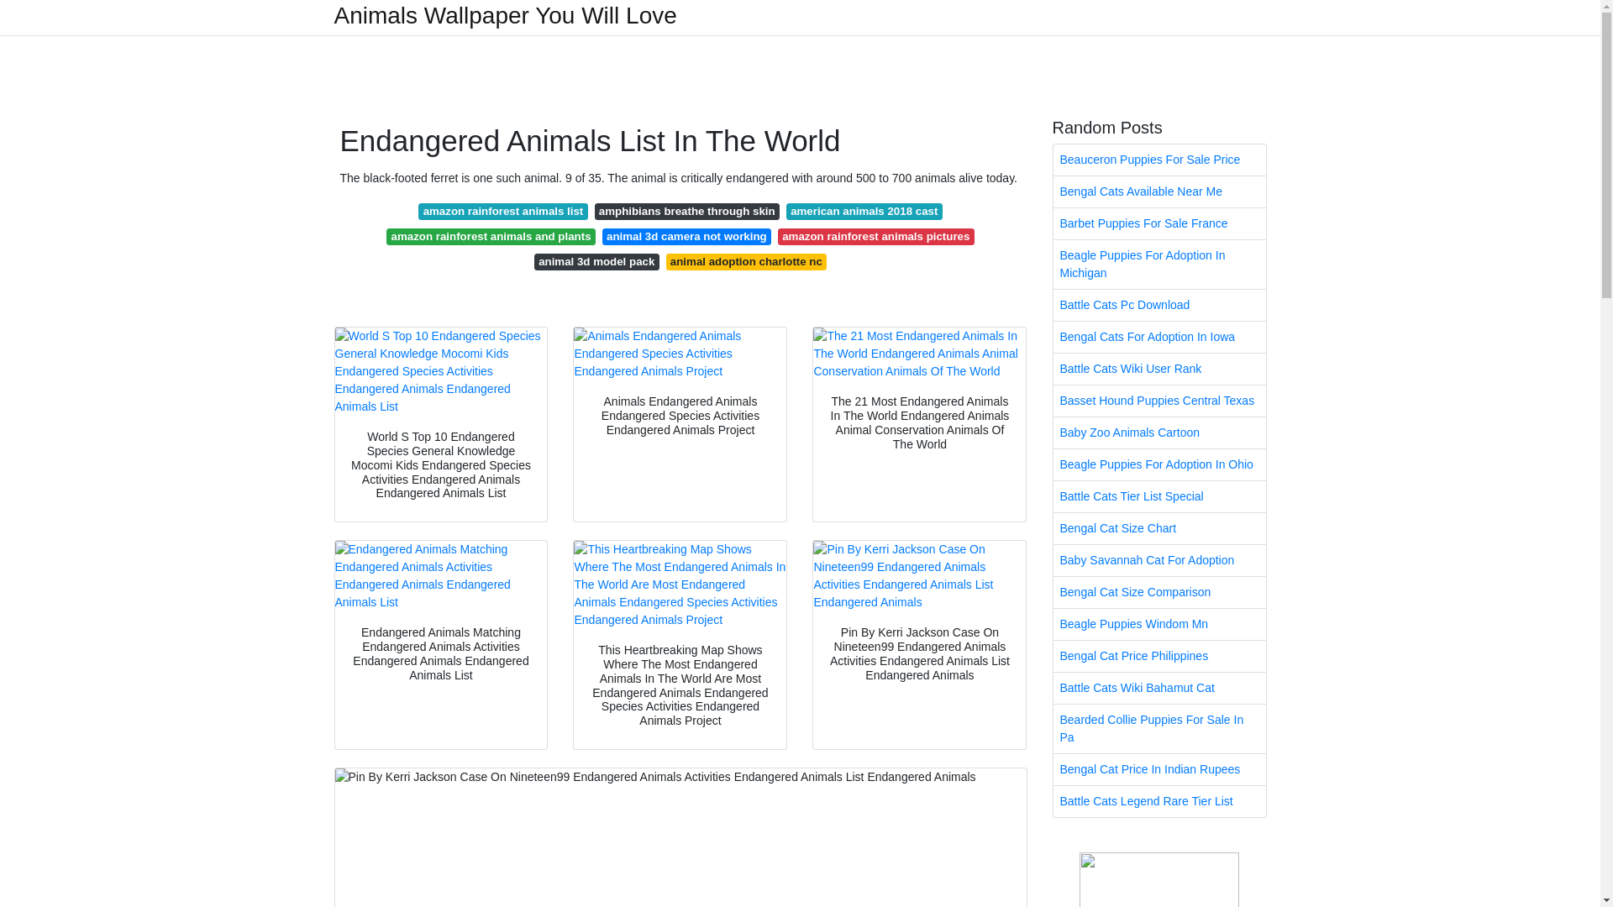 This screenshot has height=907, width=1613. I want to click on animal adoption charlotte nc, so click(746, 262).